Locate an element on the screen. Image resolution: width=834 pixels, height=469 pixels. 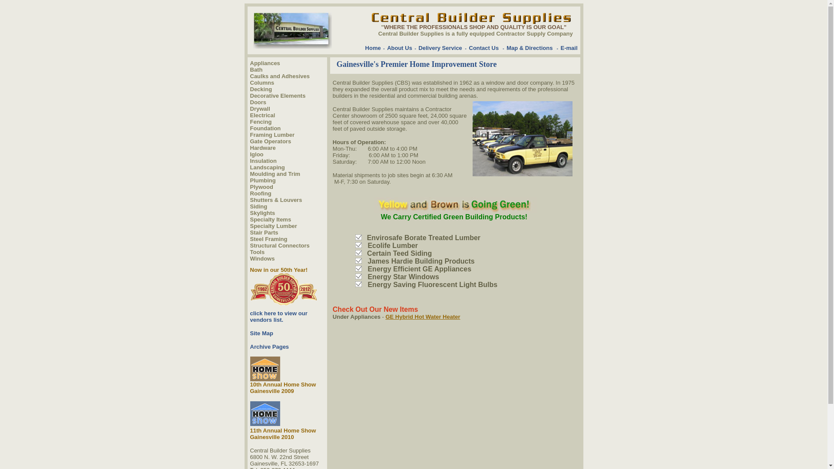
Tools is located at coordinates (258, 251).